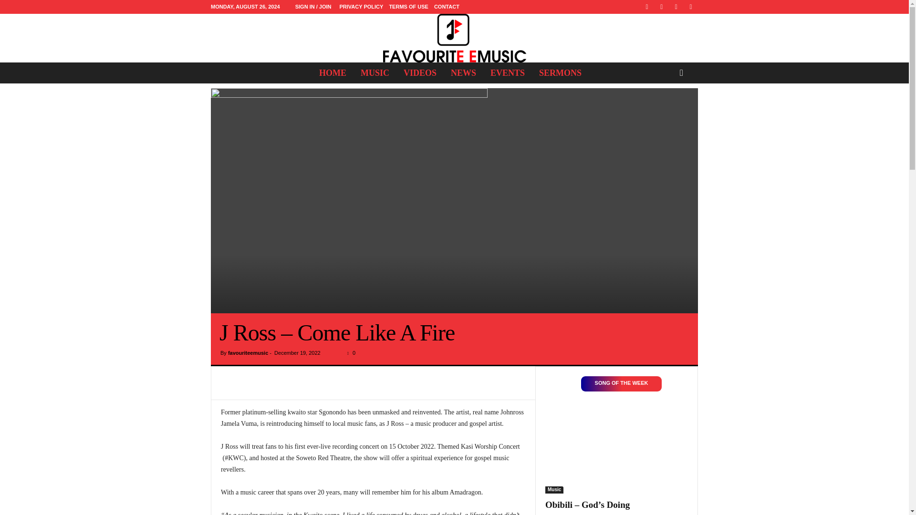 Image resolution: width=916 pixels, height=515 pixels. Describe the element at coordinates (463, 72) in the screenshot. I see `NEWS` at that location.